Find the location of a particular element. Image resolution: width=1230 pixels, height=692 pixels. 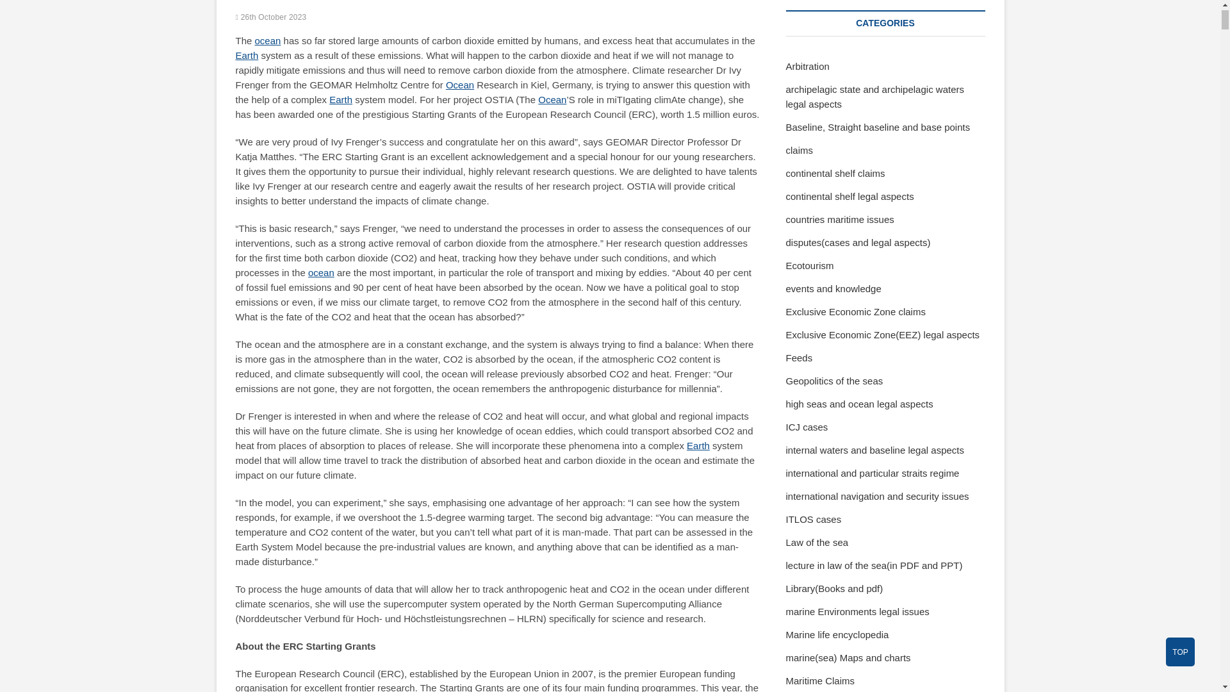

ocean is located at coordinates (322, 272).